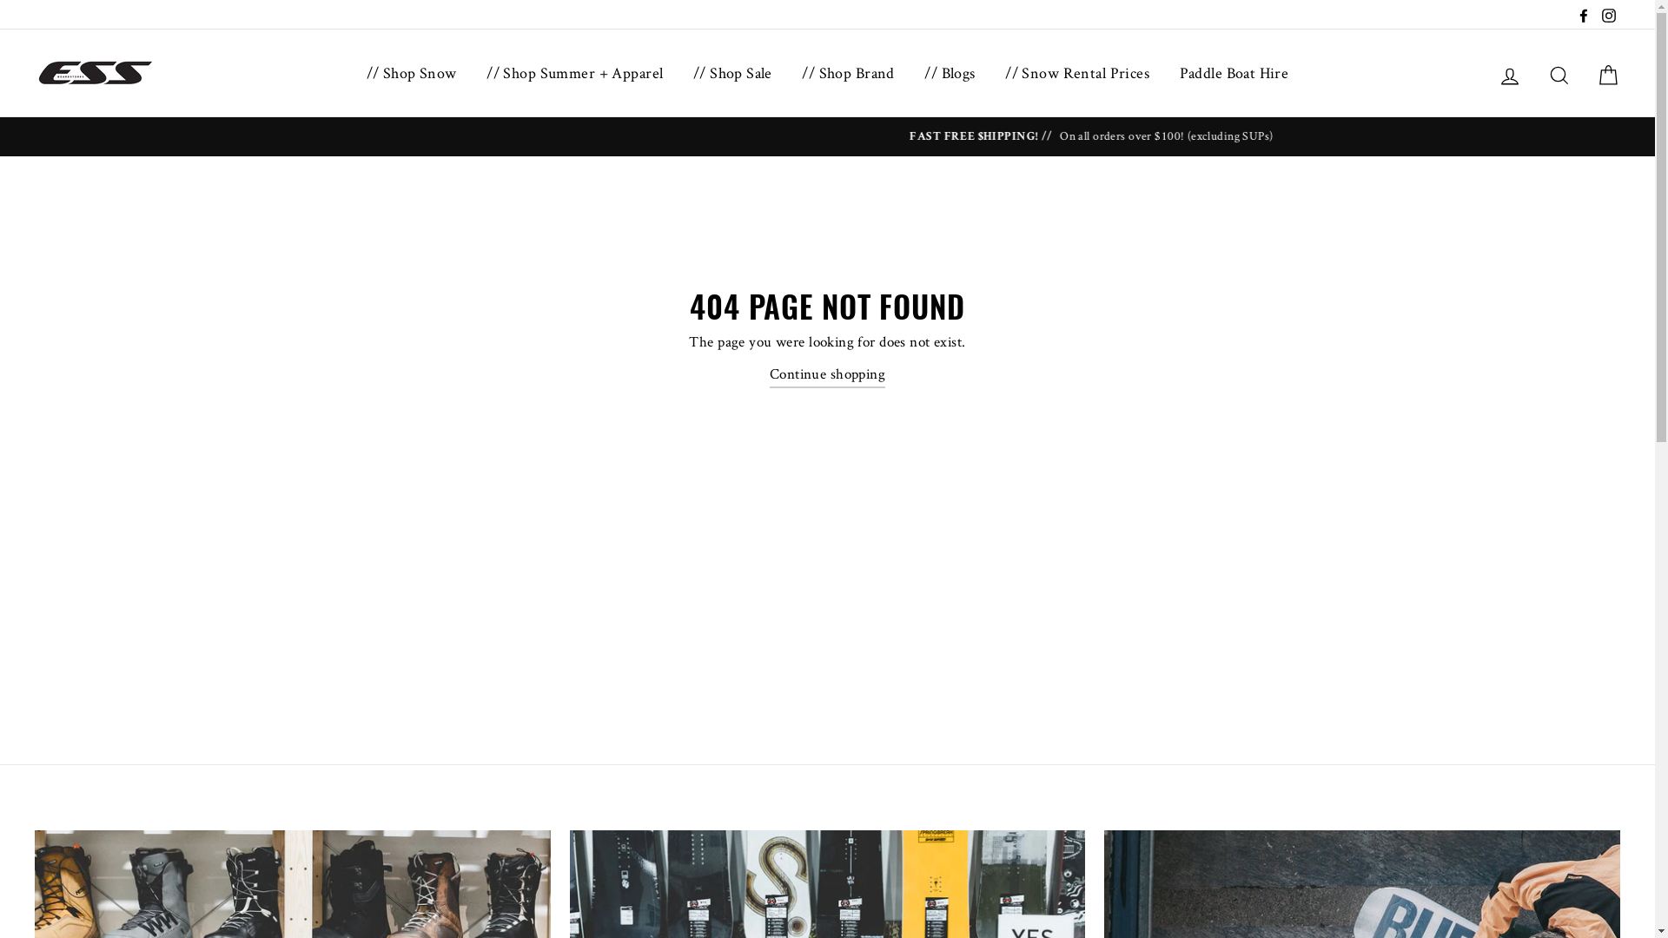 This screenshot has width=1668, height=938. I want to click on Continue shopping, so click(827, 375).